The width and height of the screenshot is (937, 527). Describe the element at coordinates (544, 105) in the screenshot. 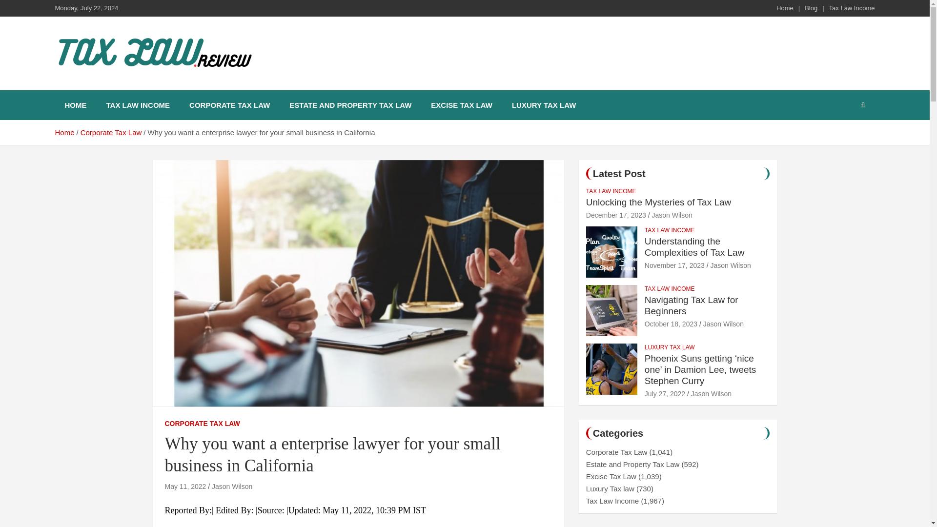

I see `LUXURY TAX LAW` at that location.